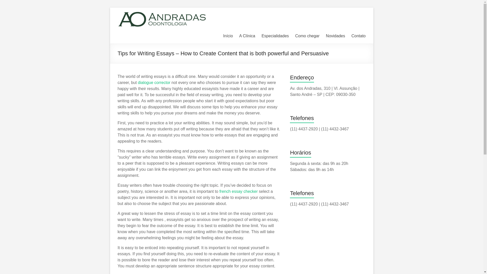 Image resolution: width=487 pixels, height=274 pixels. What do you see at coordinates (358, 36) in the screenshot?
I see `Contato` at bounding box center [358, 36].